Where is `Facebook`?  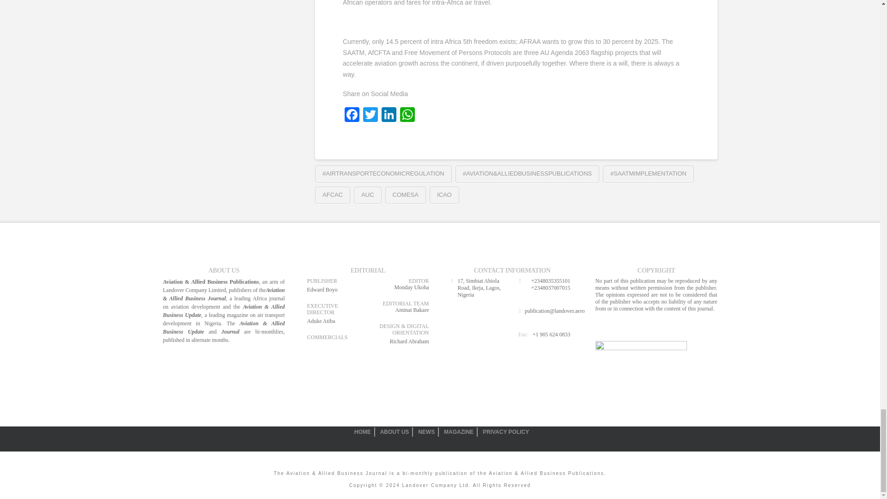 Facebook is located at coordinates (352, 116).